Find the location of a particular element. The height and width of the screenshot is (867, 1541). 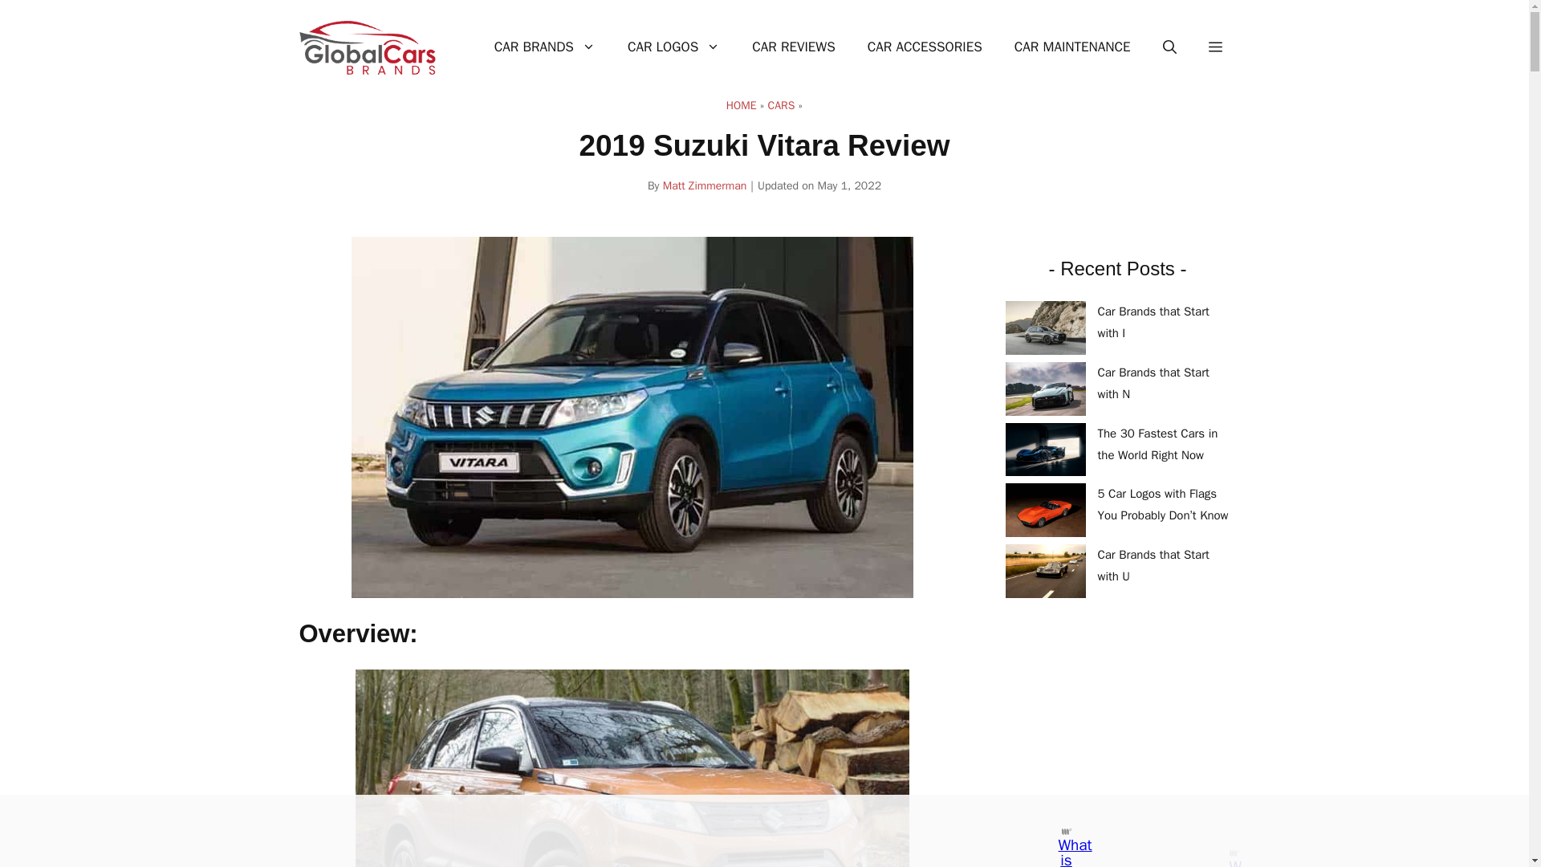

3rd party ad content is located at coordinates (750, 831).